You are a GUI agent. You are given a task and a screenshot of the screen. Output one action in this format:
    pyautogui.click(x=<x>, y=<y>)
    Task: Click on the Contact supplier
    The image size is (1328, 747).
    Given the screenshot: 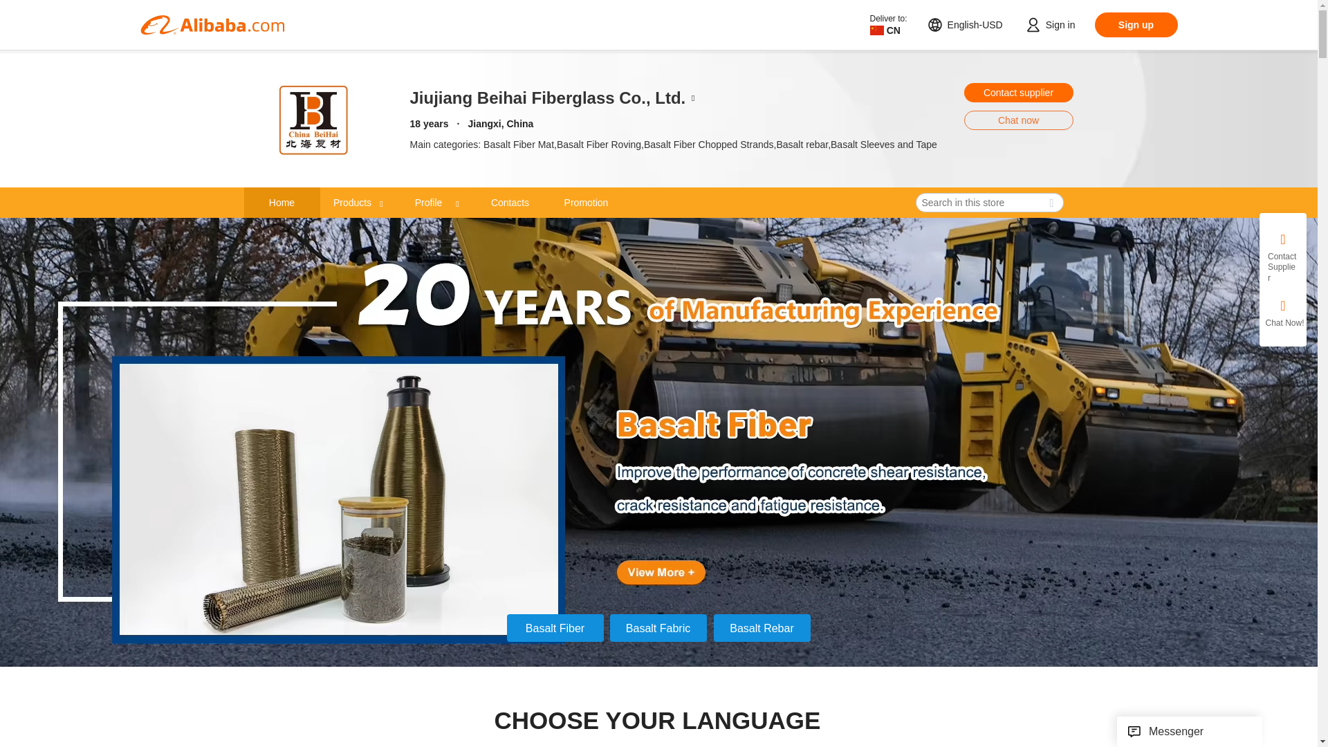 What is the action you would take?
    pyautogui.click(x=1018, y=92)
    